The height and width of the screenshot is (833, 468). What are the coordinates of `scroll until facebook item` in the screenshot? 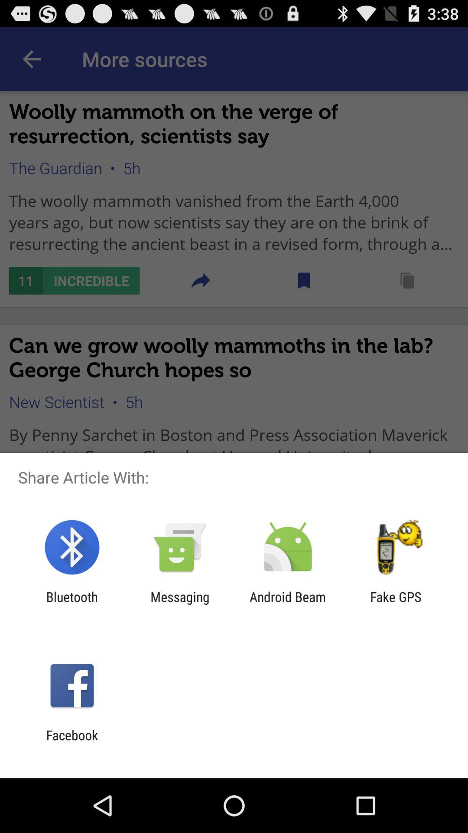 It's located at (72, 743).